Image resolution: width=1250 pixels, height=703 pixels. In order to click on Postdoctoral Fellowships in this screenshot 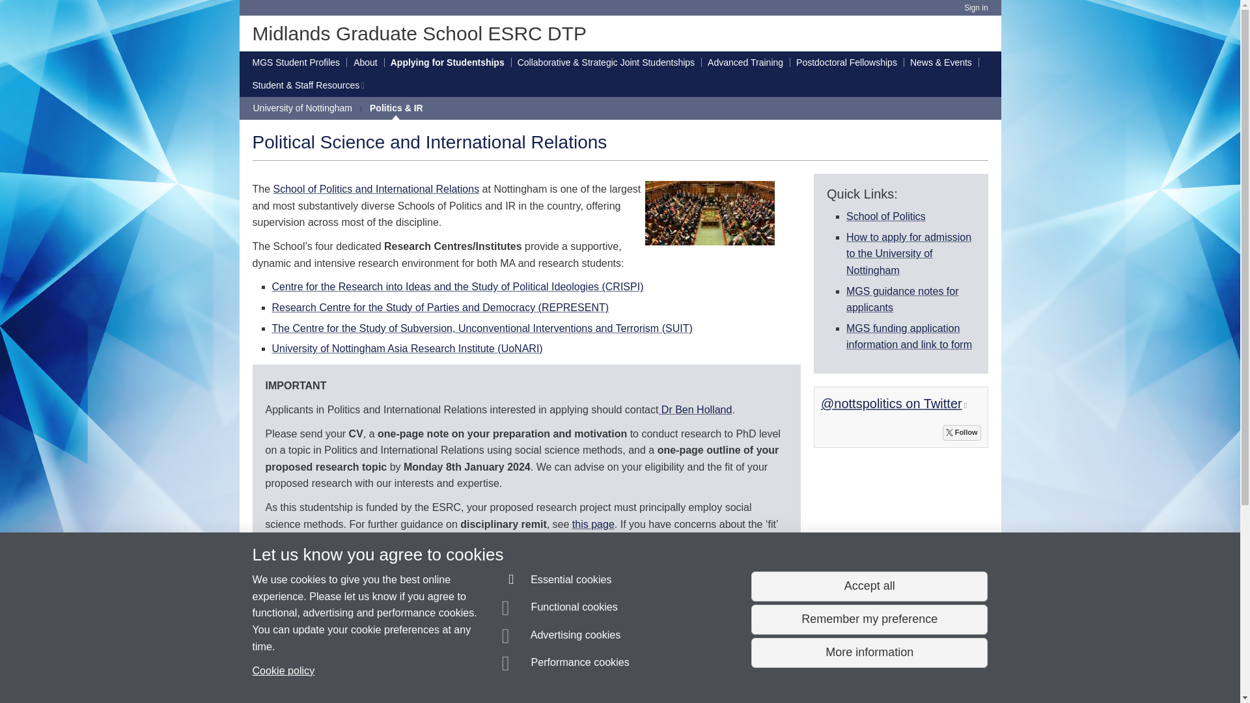, I will do `click(846, 62)`.